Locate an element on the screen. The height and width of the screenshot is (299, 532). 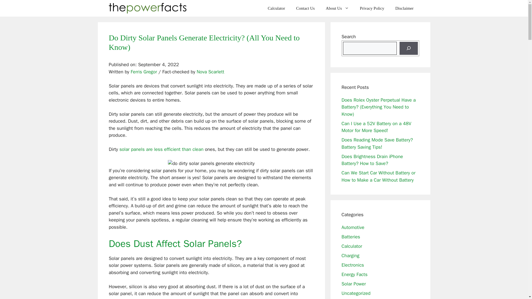
Does Brightness Drain iPhone Battery? How to Save? is located at coordinates (372, 160).